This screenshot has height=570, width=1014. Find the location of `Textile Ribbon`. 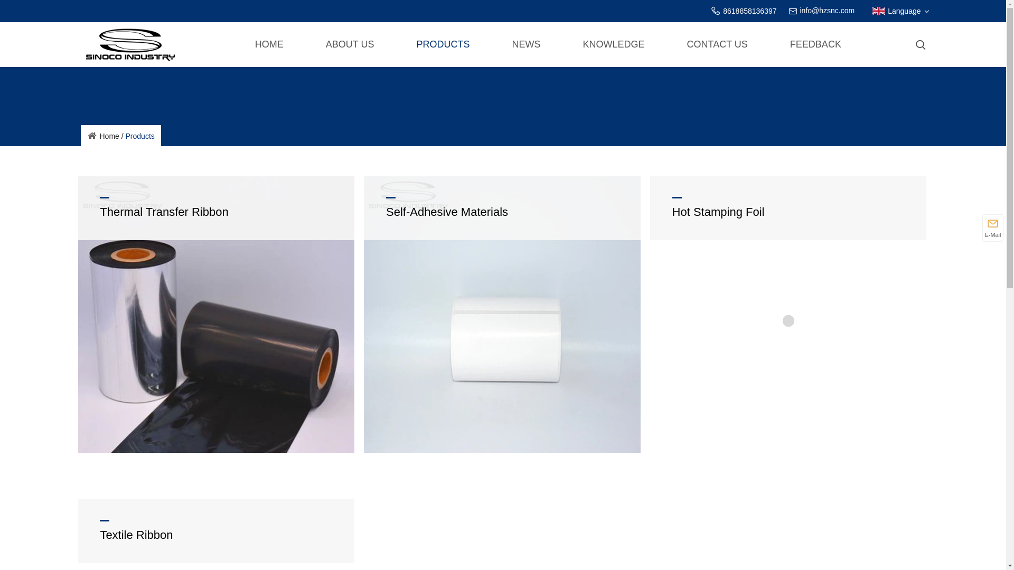

Textile Ribbon is located at coordinates (217, 531).